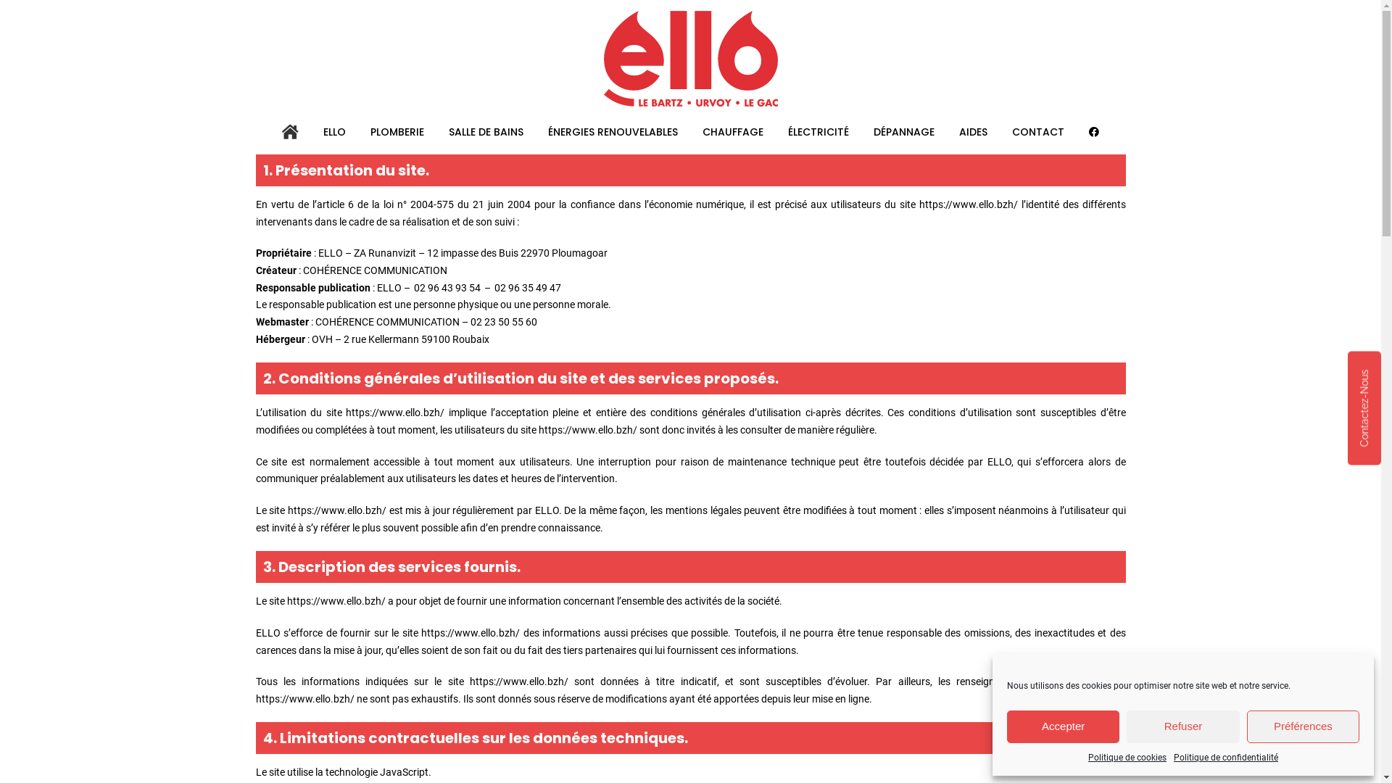  Describe the element at coordinates (486, 132) in the screenshot. I see `SALLE DE BAINS` at that location.